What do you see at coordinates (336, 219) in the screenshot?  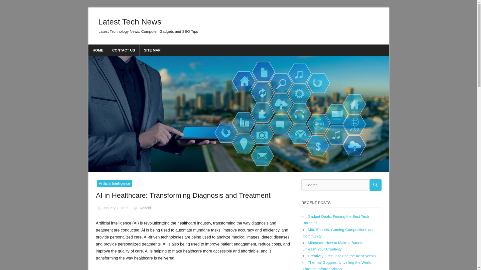 I see `Gadget Deals: Finding the Best Tech Bargains` at bounding box center [336, 219].